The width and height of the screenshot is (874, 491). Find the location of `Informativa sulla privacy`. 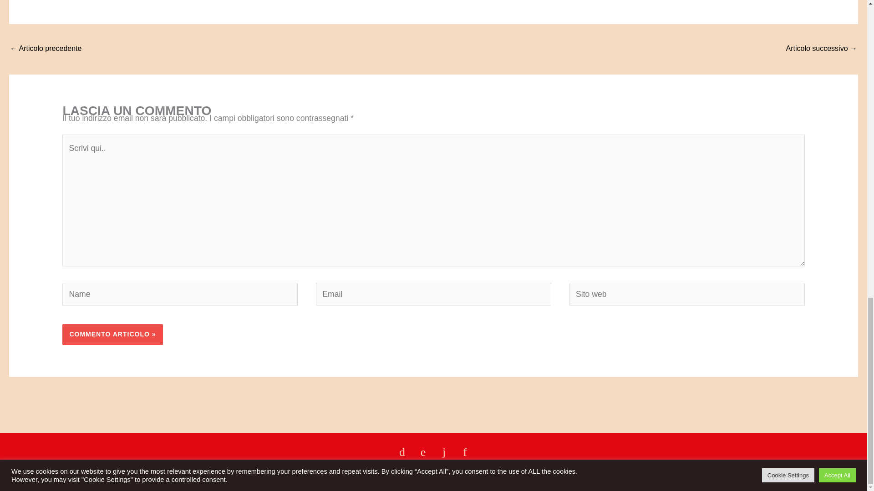

Informativa sulla privacy is located at coordinates (819, 473).